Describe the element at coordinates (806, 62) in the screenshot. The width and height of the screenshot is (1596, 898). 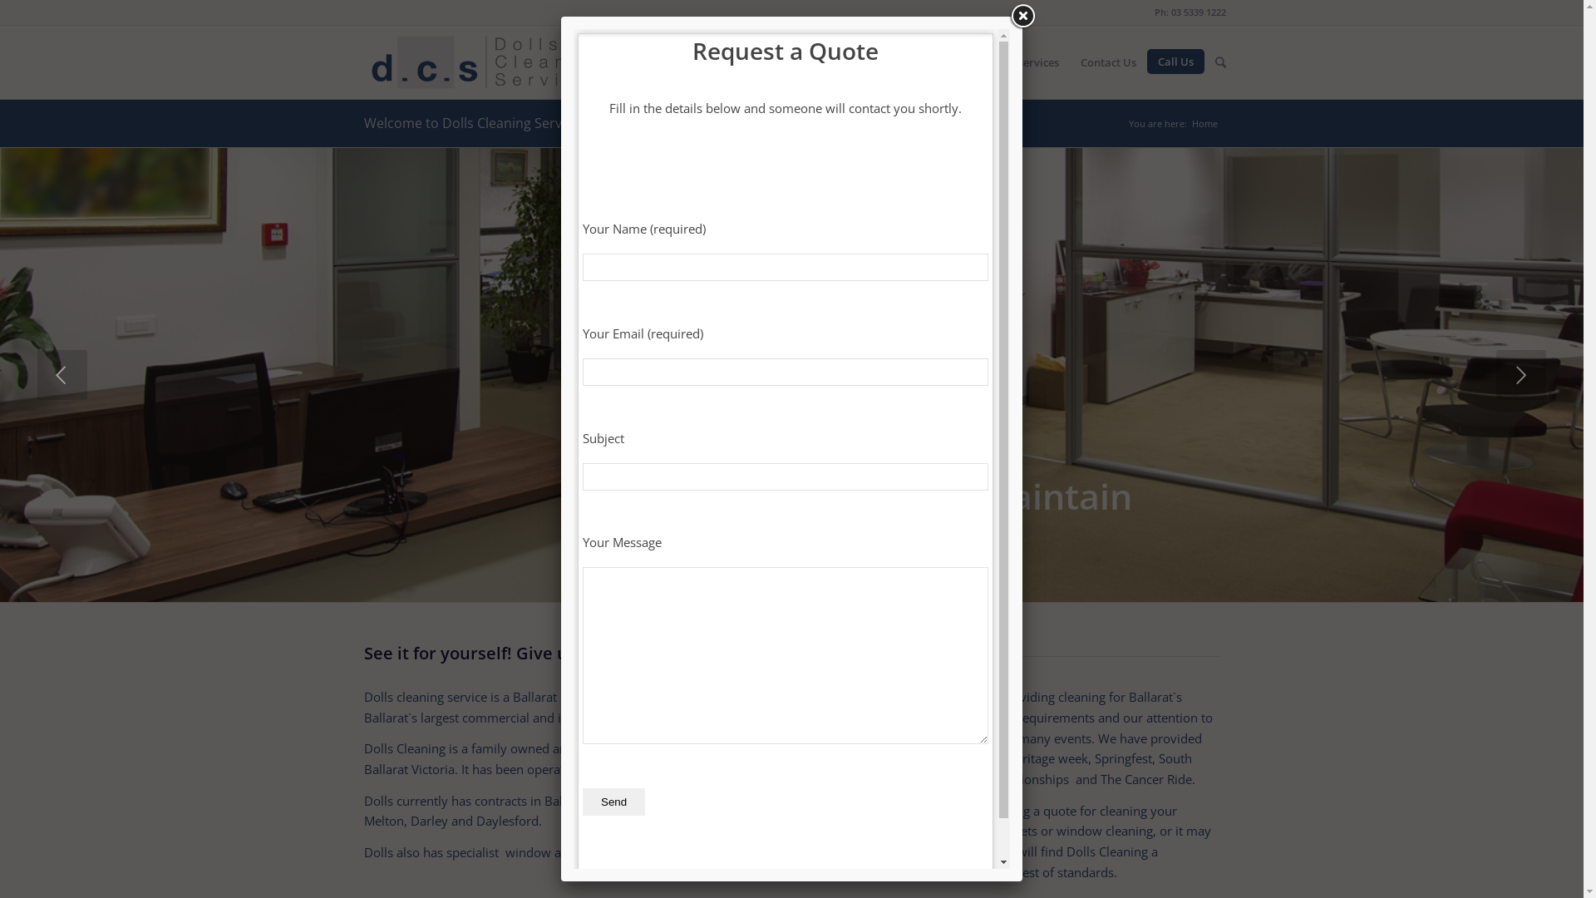
I see `Home` at that location.